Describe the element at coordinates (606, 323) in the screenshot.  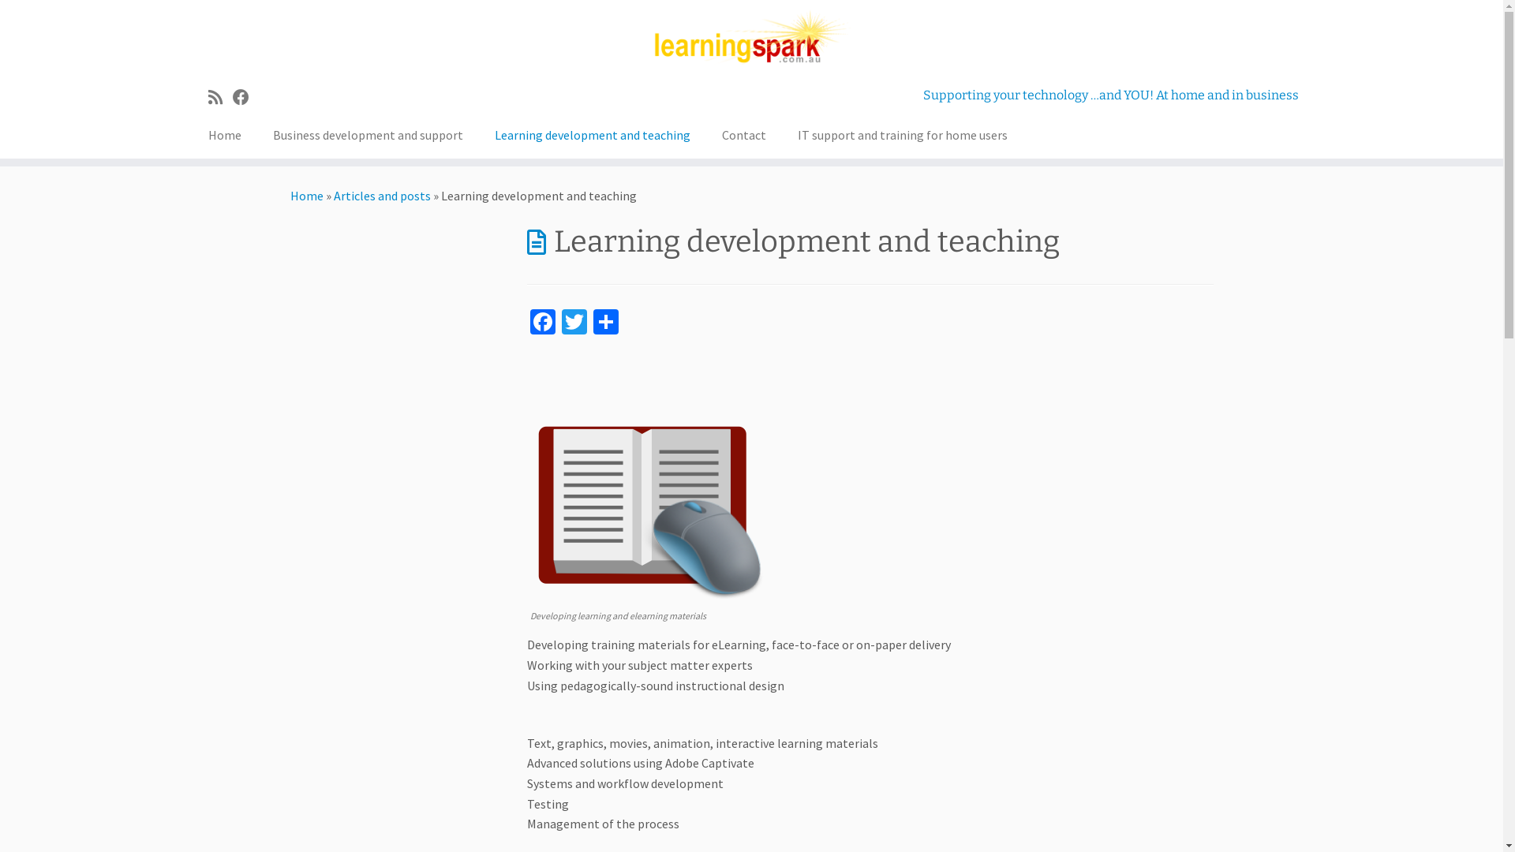
I see `Share` at that location.